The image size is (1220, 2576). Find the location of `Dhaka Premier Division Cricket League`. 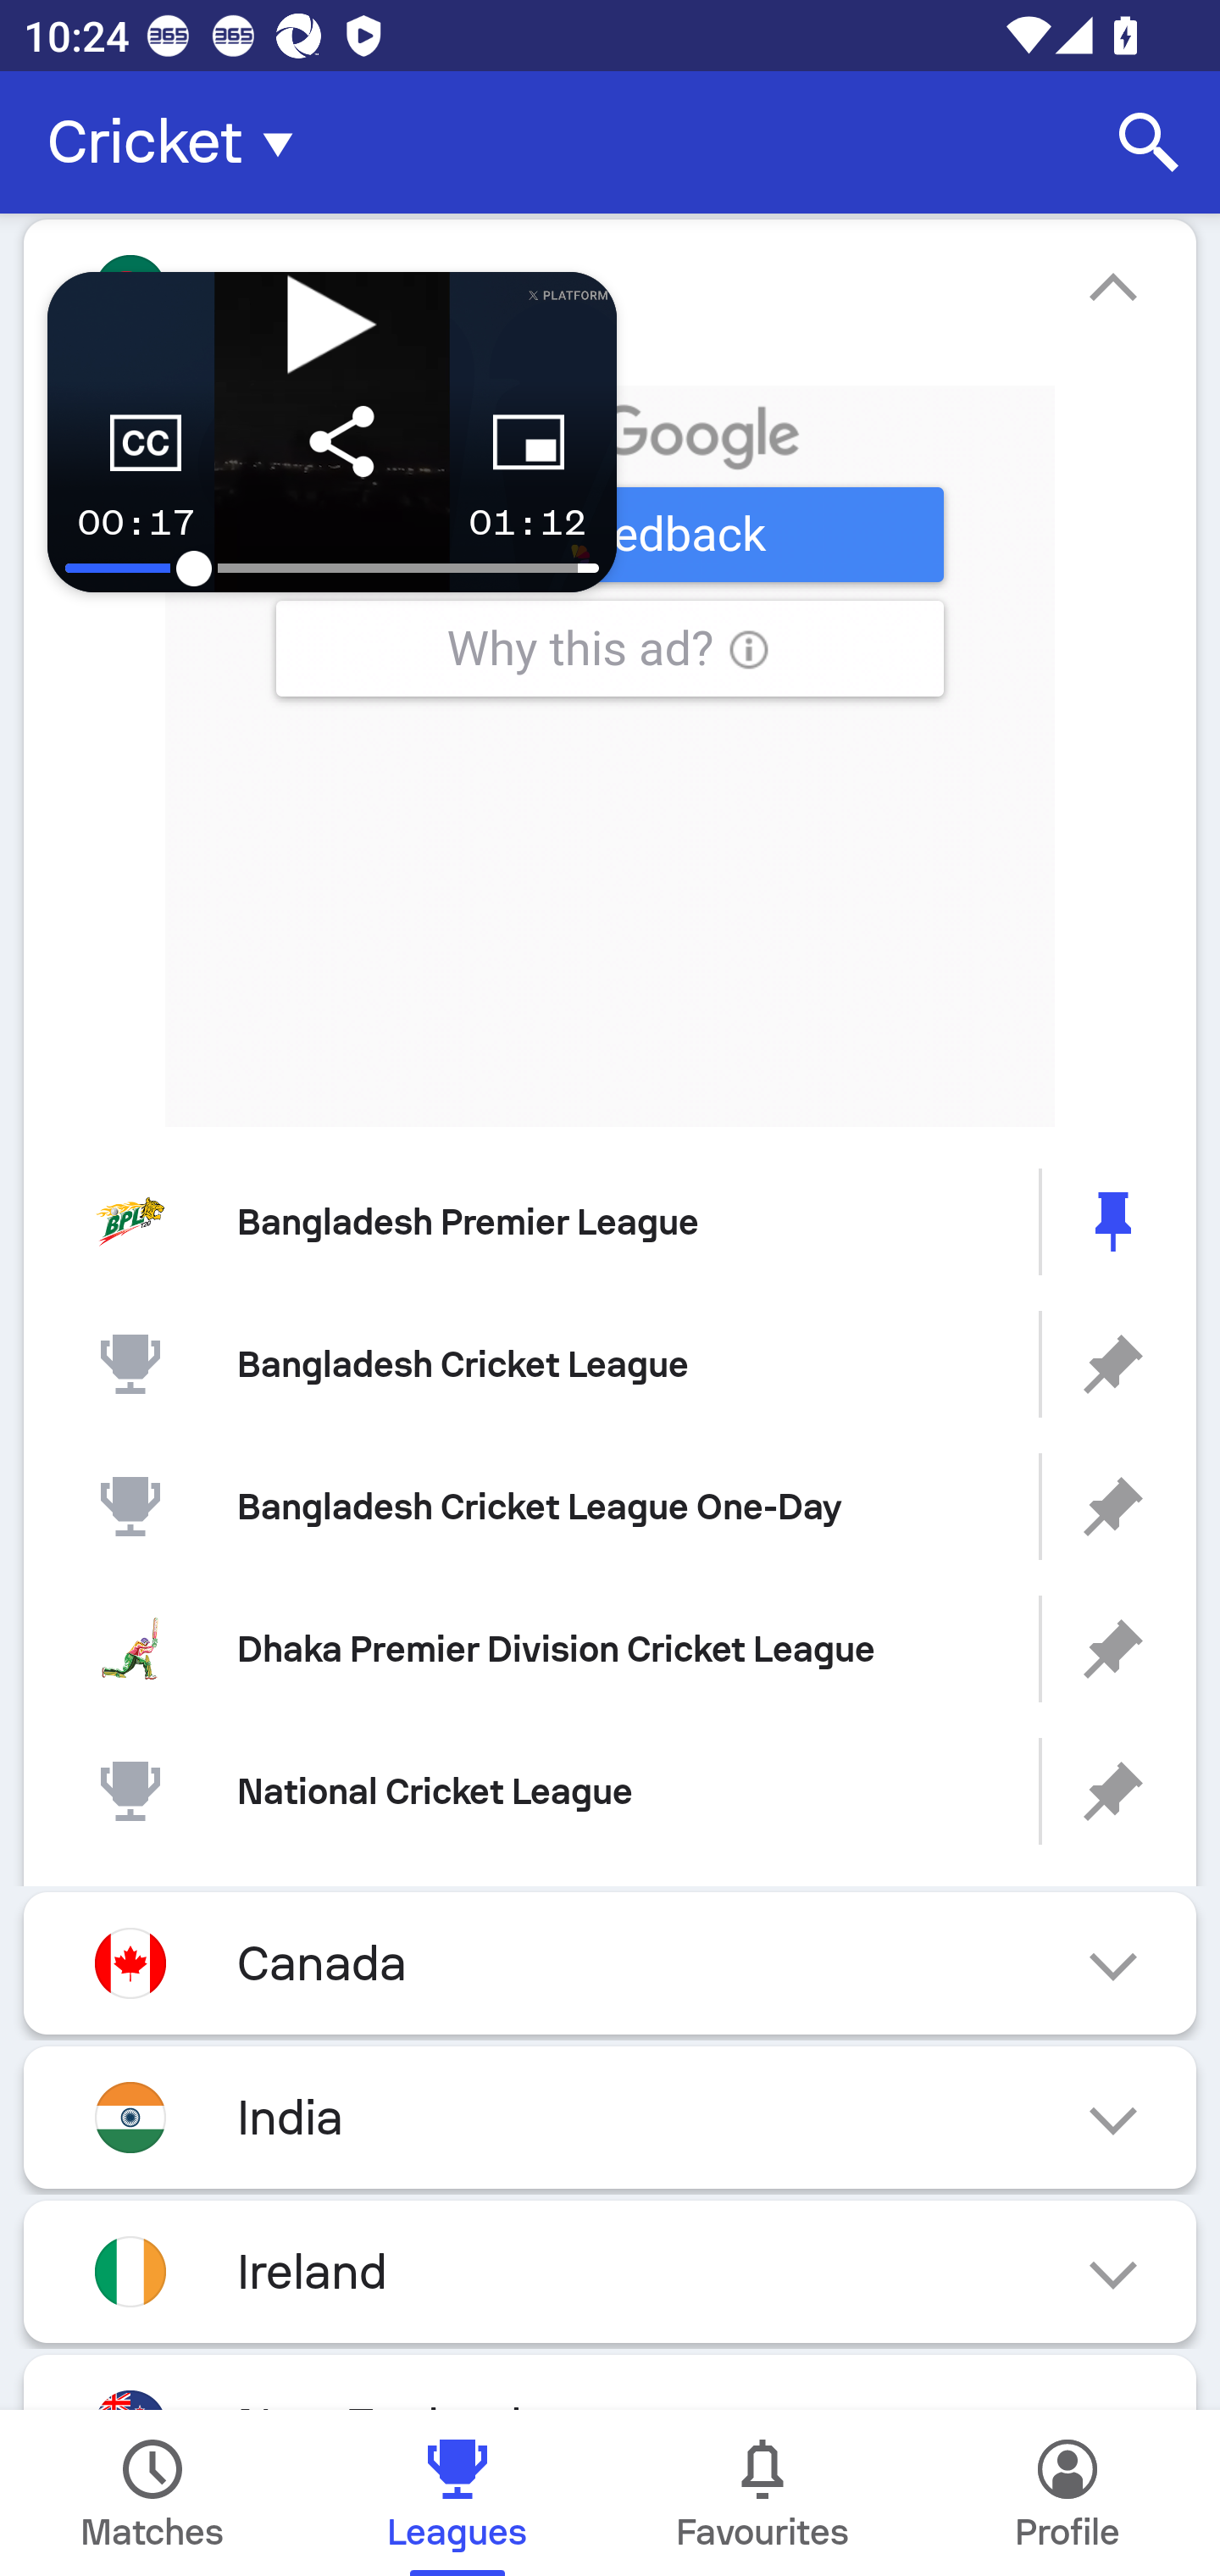

Dhaka Premier Division Cricket League is located at coordinates (610, 1648).